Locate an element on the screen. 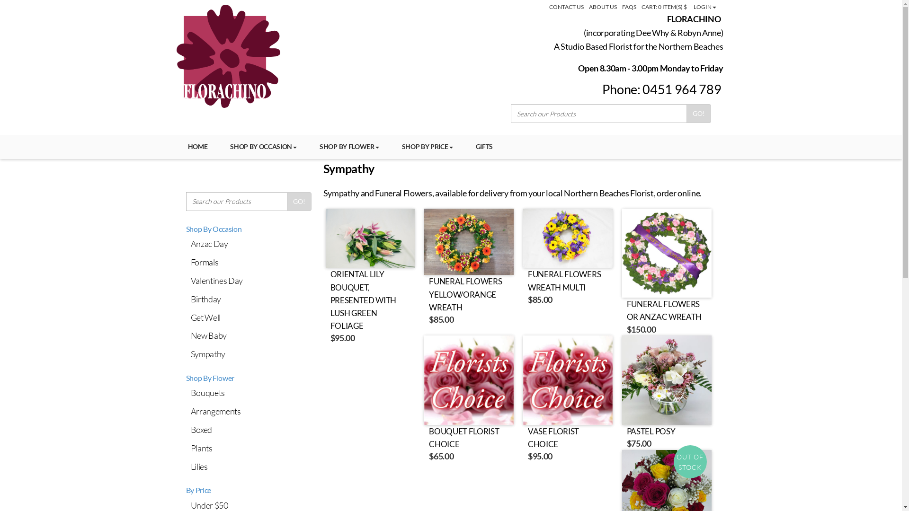 Image resolution: width=909 pixels, height=511 pixels. GO! is located at coordinates (299, 202).